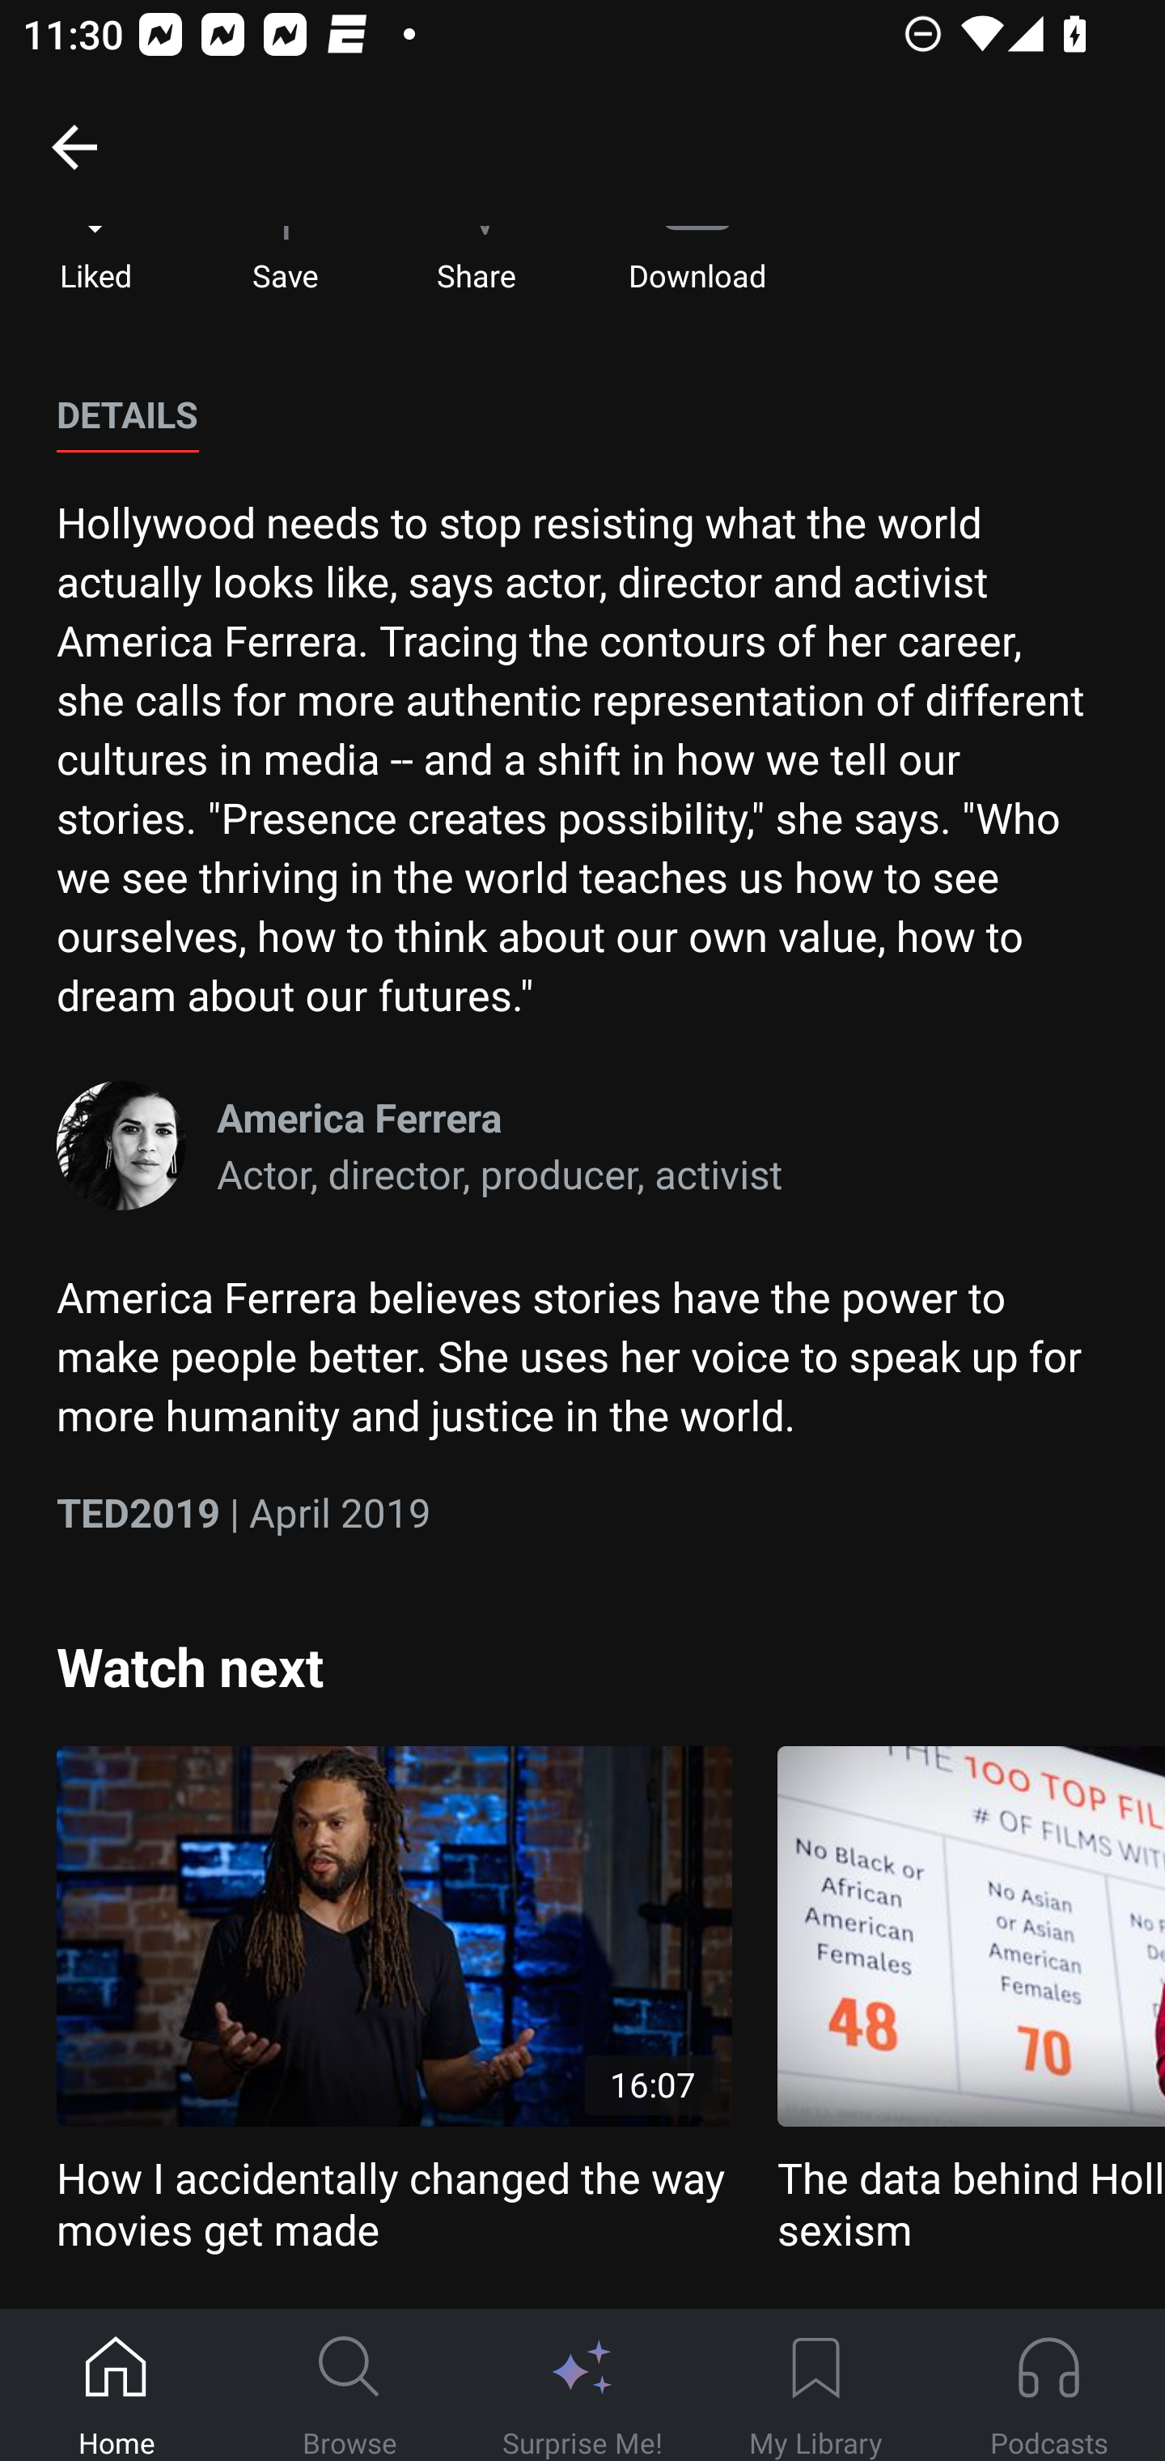  Describe the element at coordinates (971, 2001) in the screenshot. I see `The data behind Hollywood's sexism` at that location.